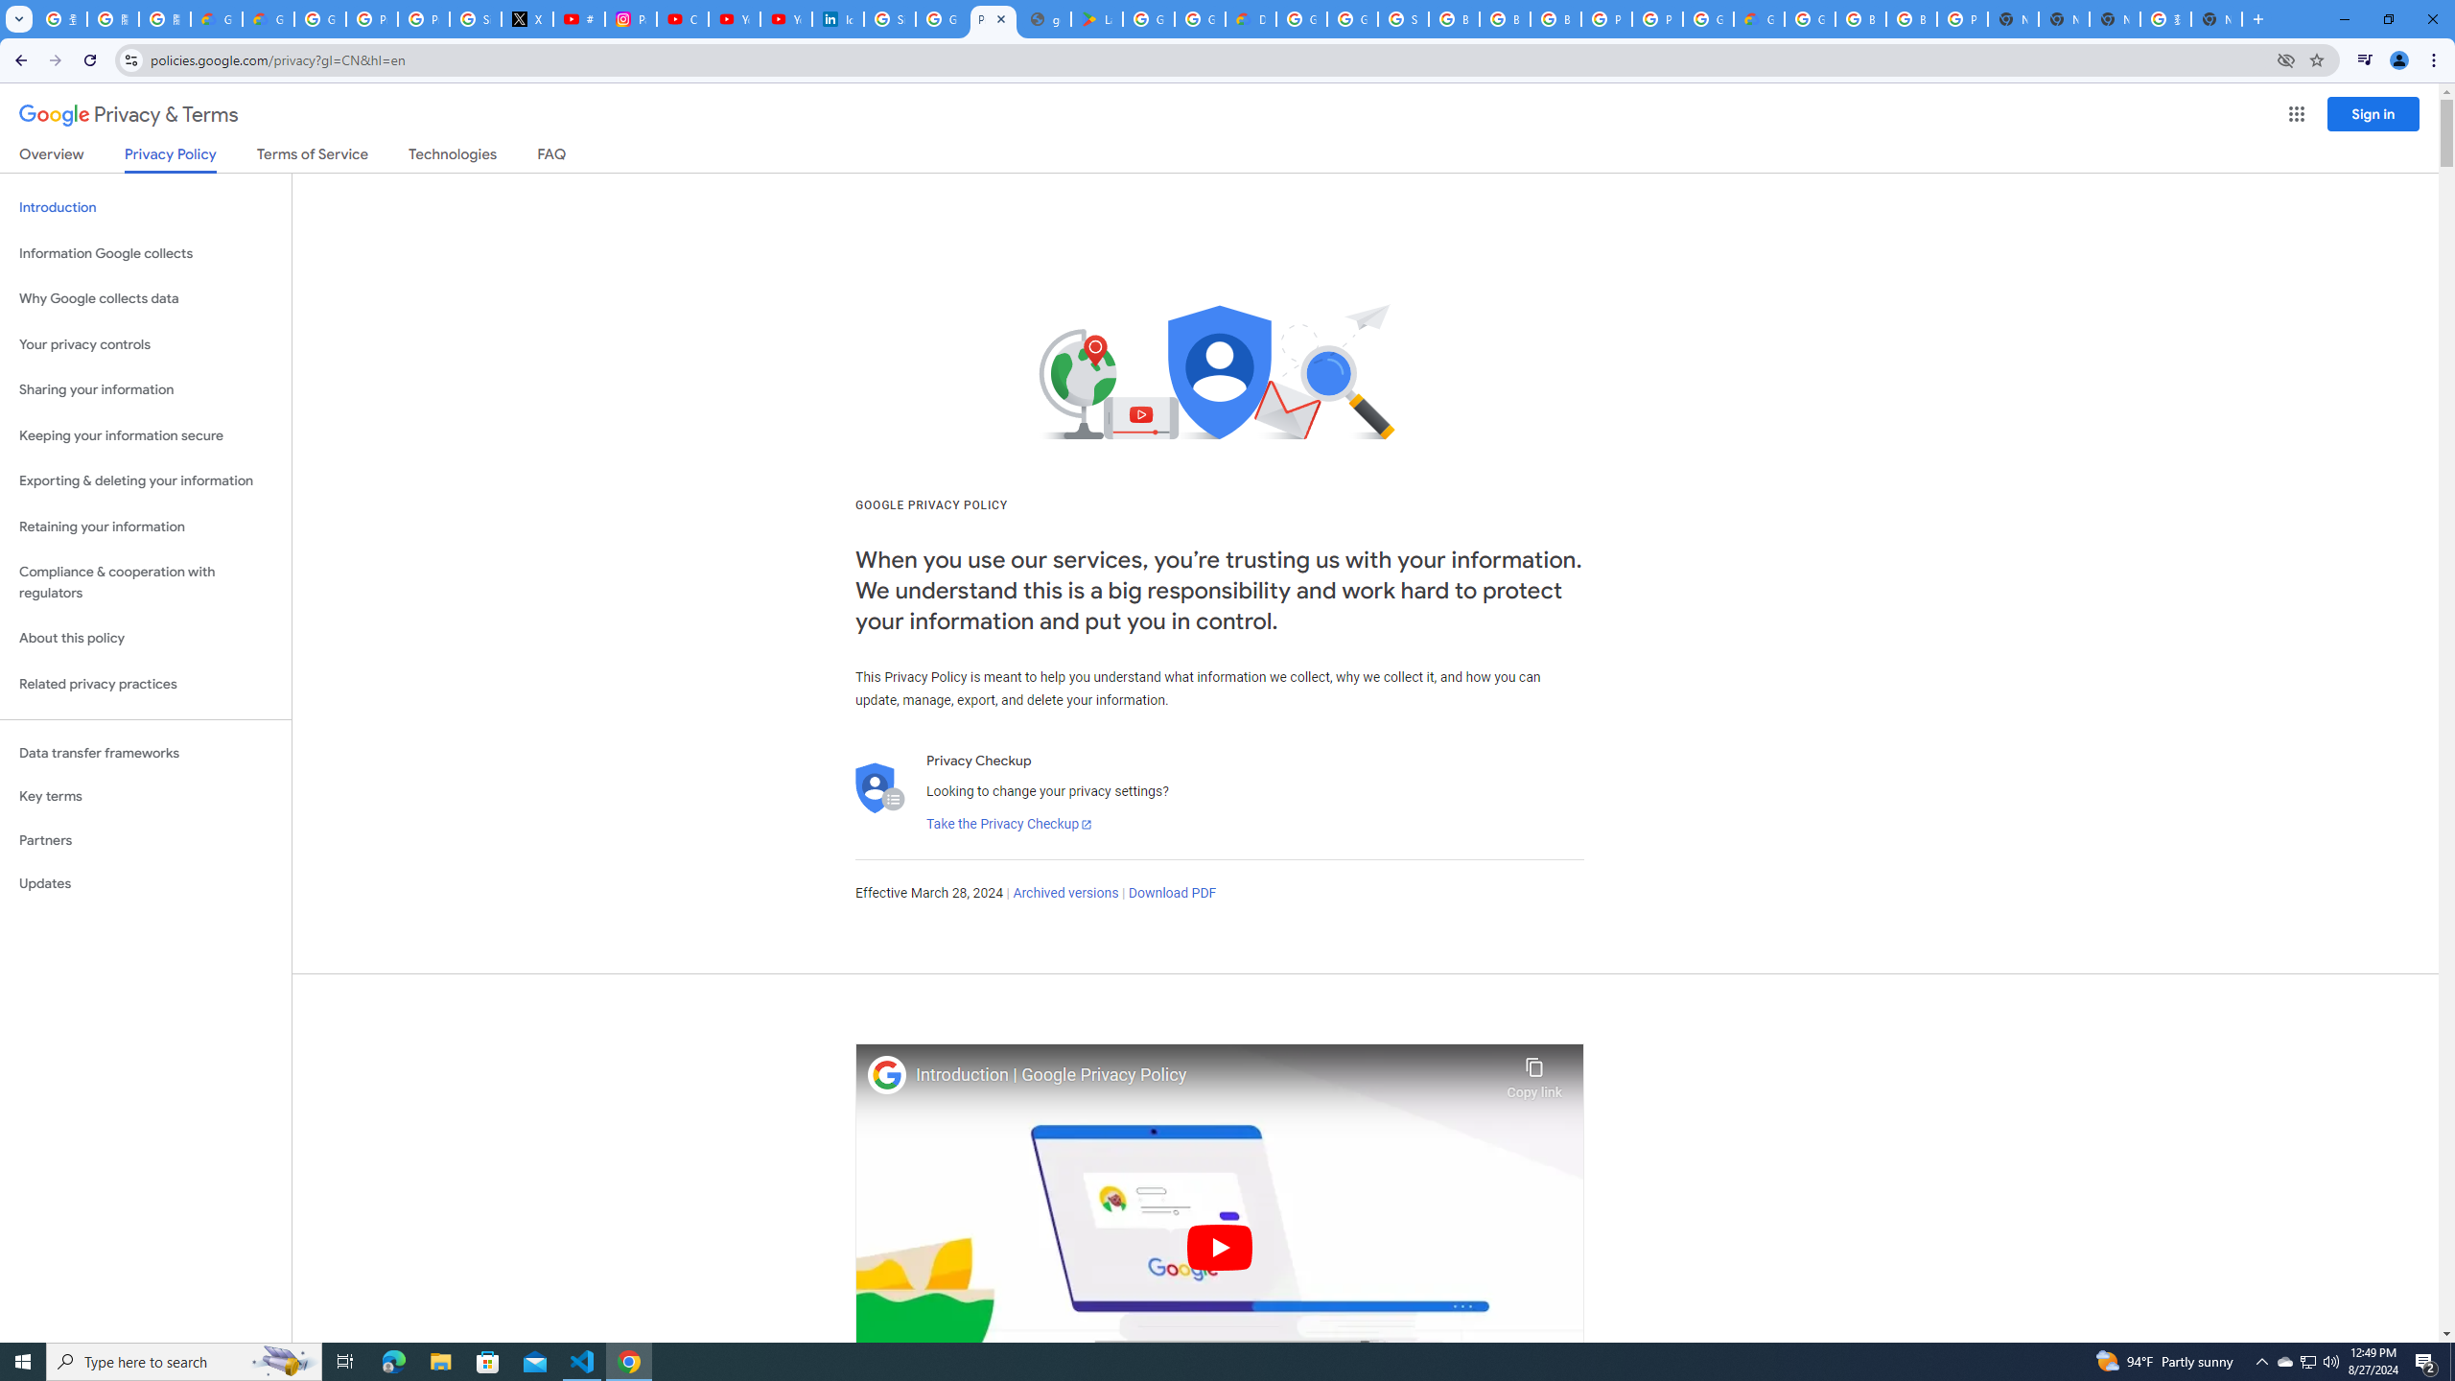 The image size is (2455, 1381). What do you see at coordinates (146, 481) in the screenshot?
I see `Exporting & deleting your information` at bounding box center [146, 481].